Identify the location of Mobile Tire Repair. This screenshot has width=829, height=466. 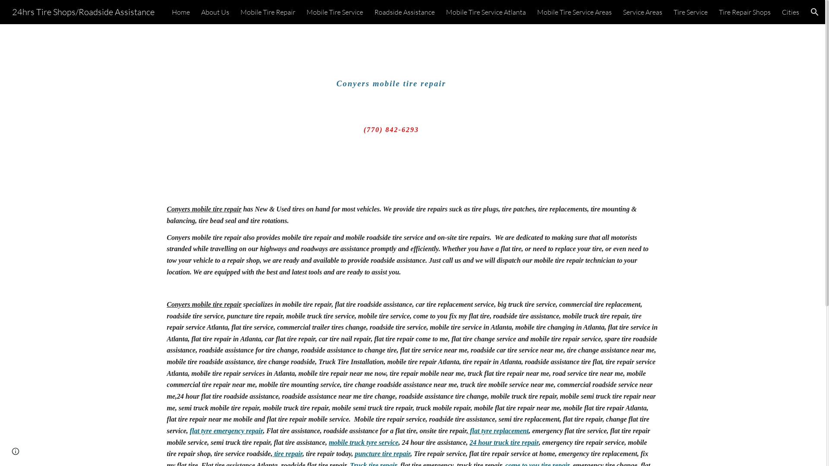
(268, 12).